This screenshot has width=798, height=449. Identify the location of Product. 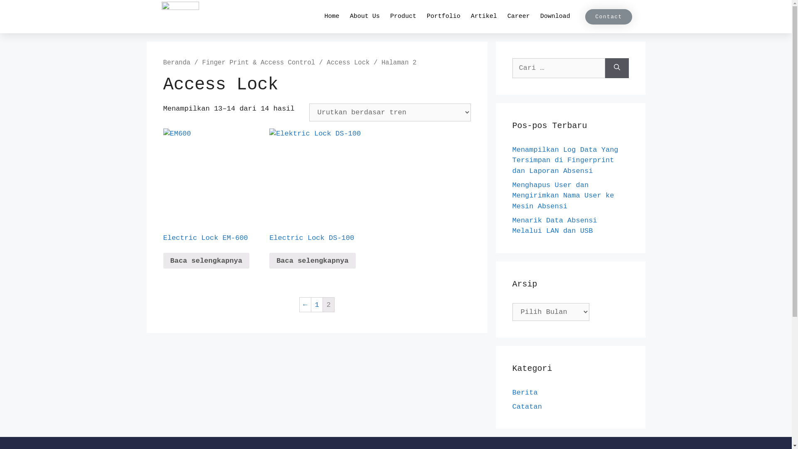
(403, 17).